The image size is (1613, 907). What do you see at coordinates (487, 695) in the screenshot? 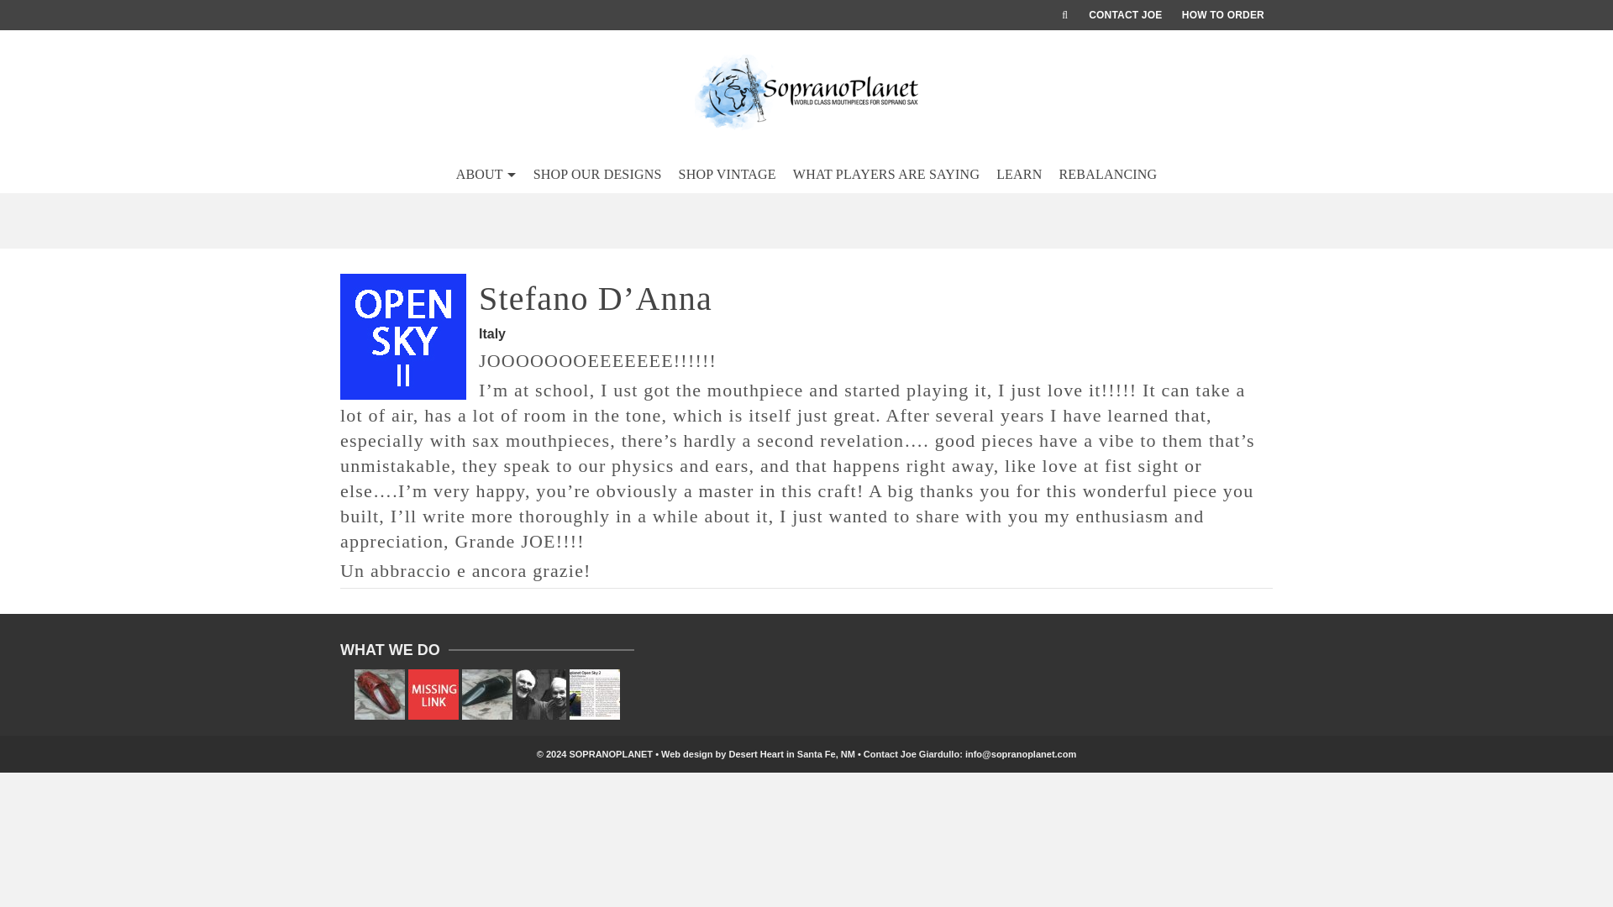
I see `HARRY PEDLER large chamber soprano .049` at bounding box center [487, 695].